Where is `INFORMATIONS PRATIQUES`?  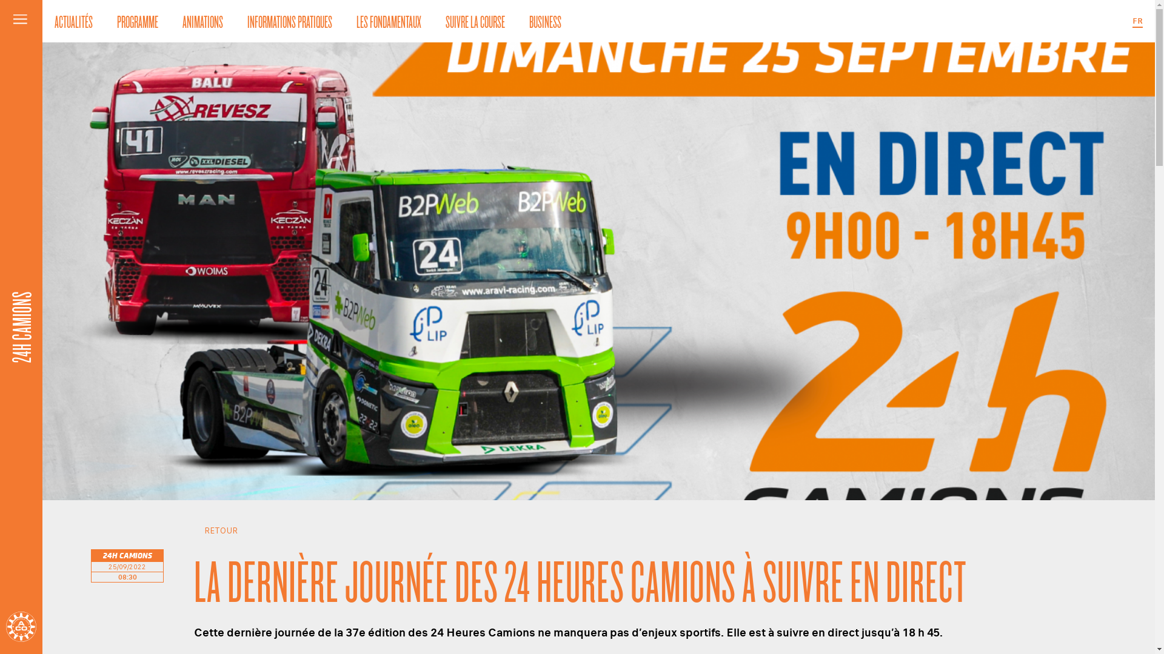 INFORMATIONS PRATIQUES is located at coordinates (290, 21).